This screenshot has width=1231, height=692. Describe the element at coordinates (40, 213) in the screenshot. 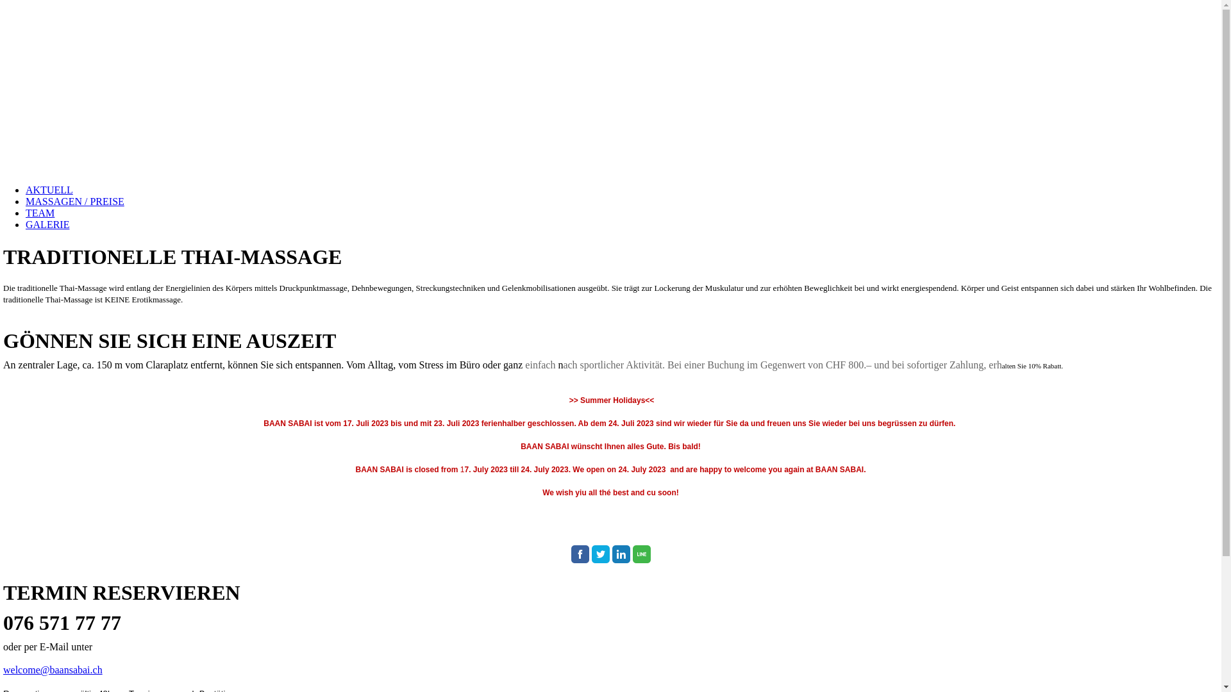

I see `TEAM` at that location.